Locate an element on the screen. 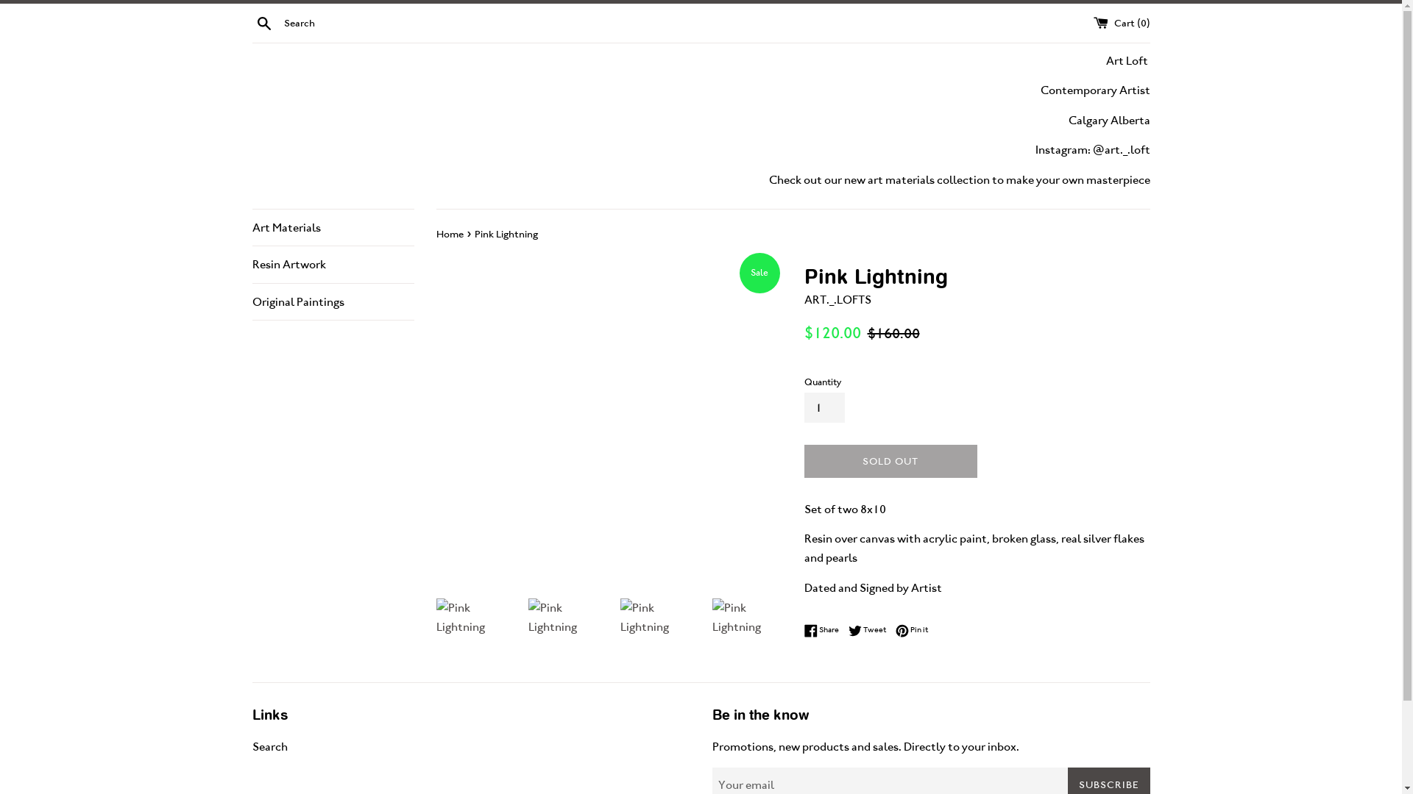  Tweet
Tweet on Twitter is located at coordinates (870, 630).